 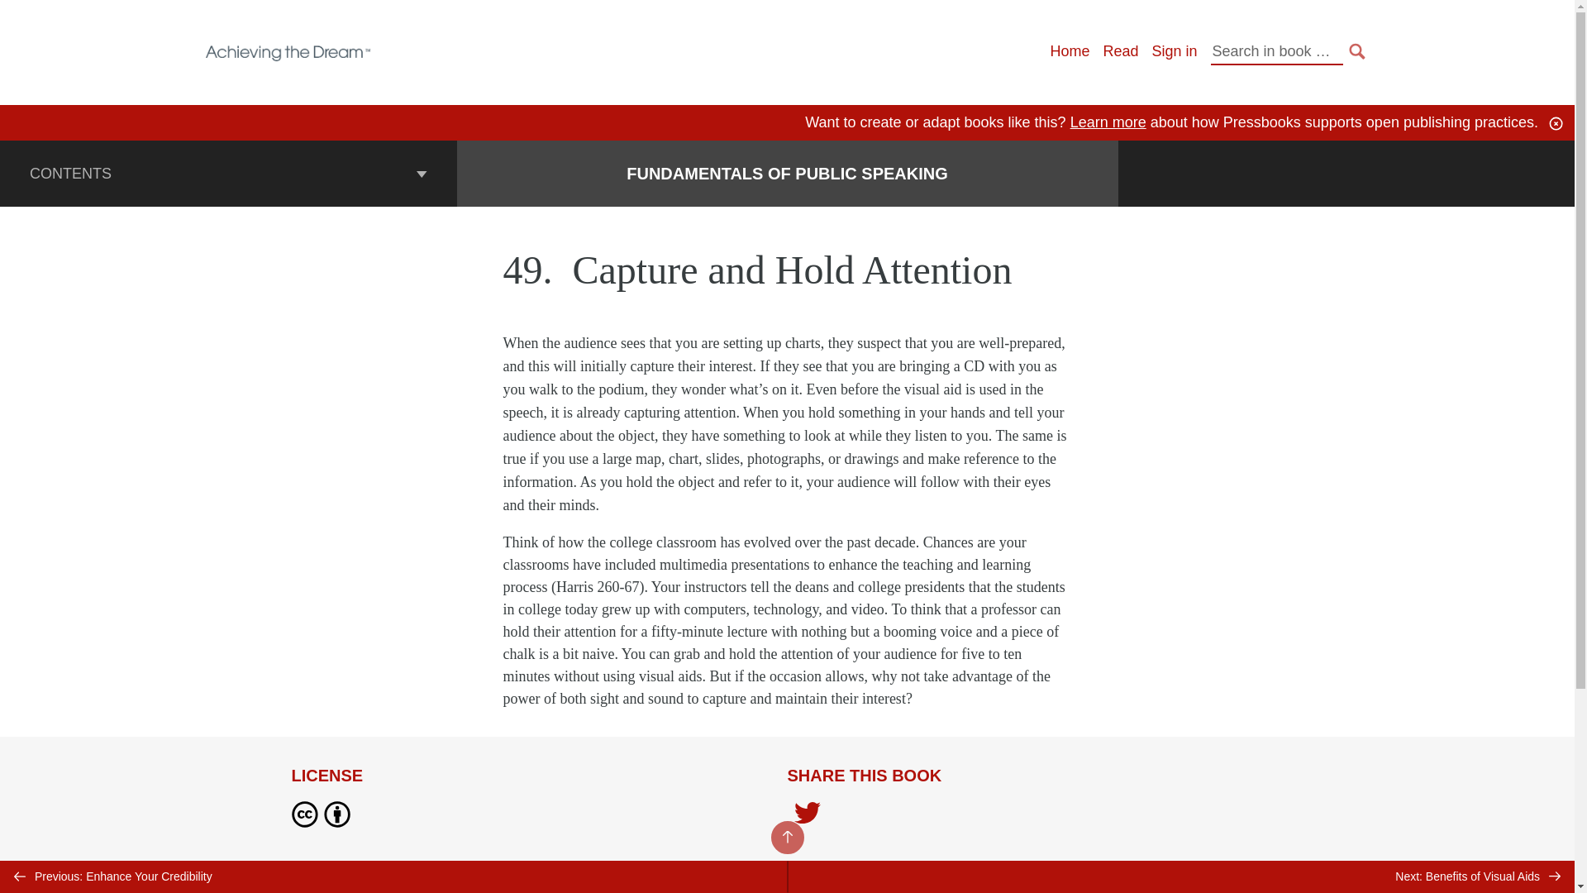 What do you see at coordinates (787, 174) in the screenshot?
I see `FUNDAMENTALS OF PUBLIC SPEAKING` at bounding box center [787, 174].